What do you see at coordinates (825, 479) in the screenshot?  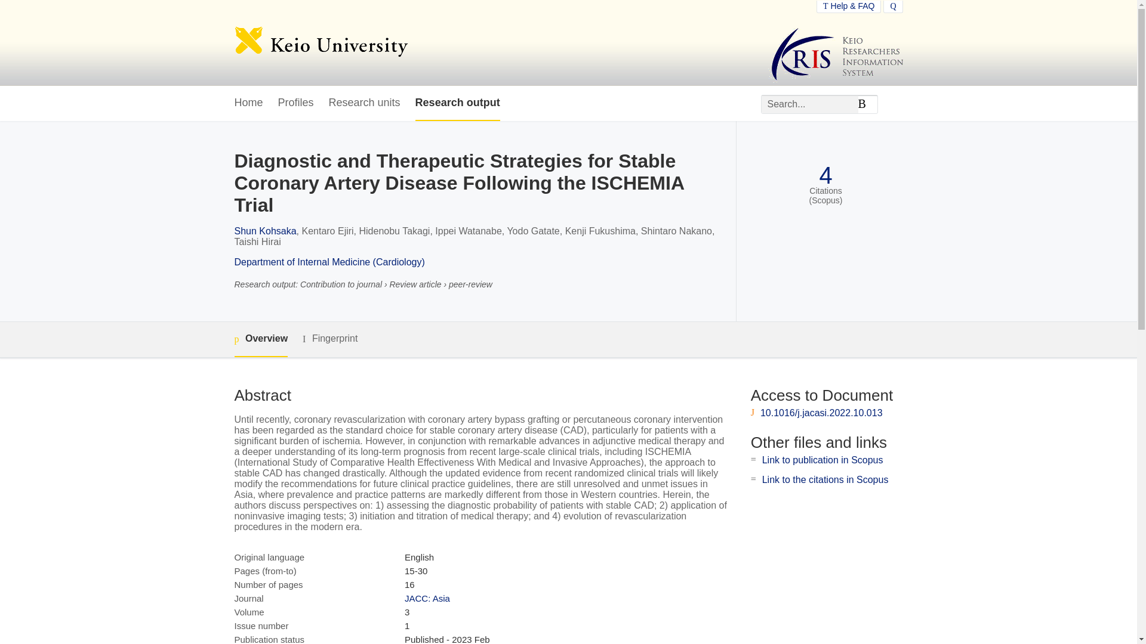 I see `Link to the citations in Scopus` at bounding box center [825, 479].